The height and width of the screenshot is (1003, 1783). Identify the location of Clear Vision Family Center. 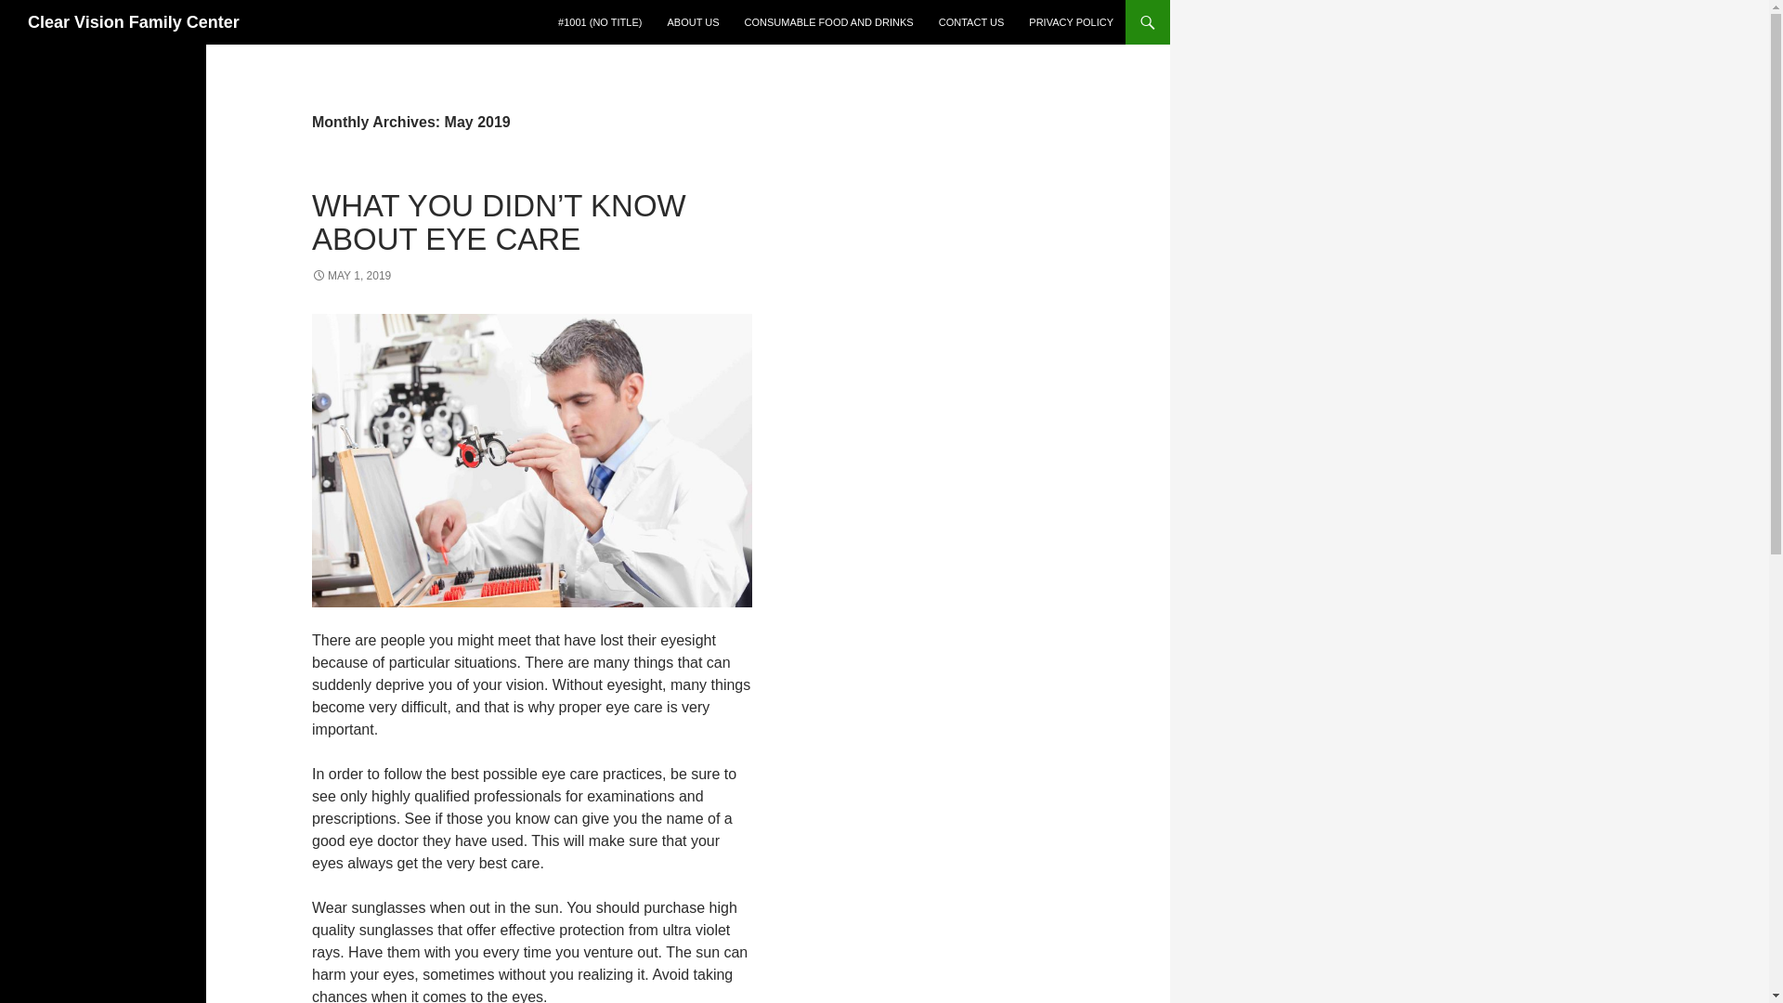
(134, 22).